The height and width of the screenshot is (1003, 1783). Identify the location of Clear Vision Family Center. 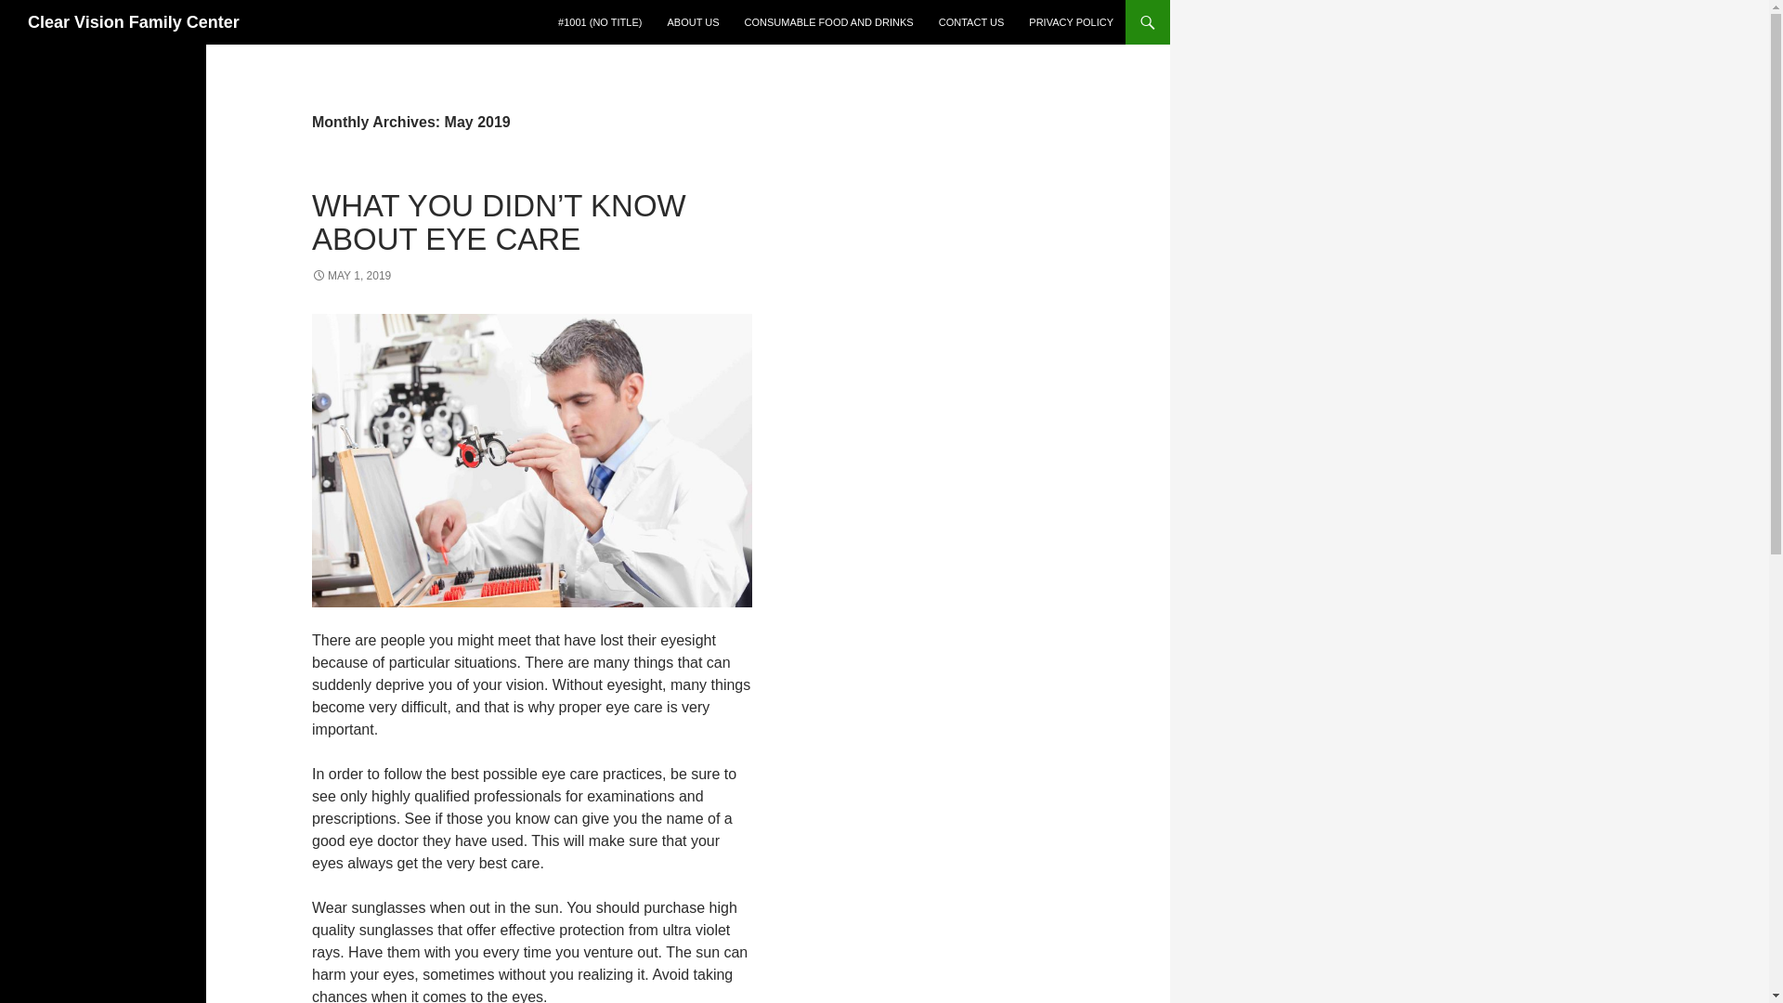
(134, 22).